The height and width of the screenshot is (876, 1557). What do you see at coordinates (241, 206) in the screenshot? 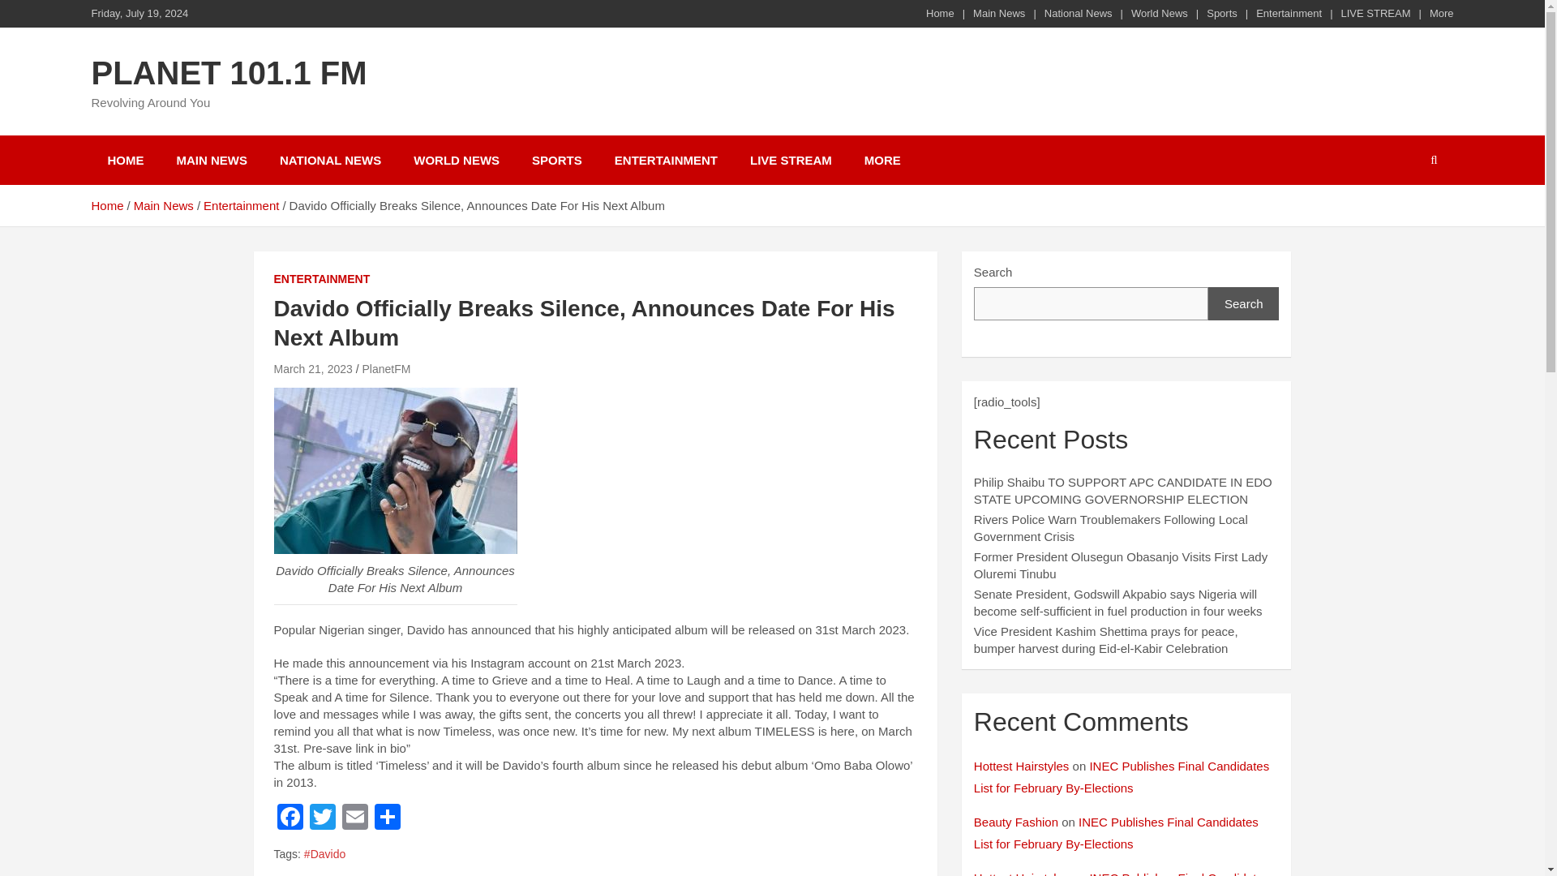
I see `Entertainment` at bounding box center [241, 206].